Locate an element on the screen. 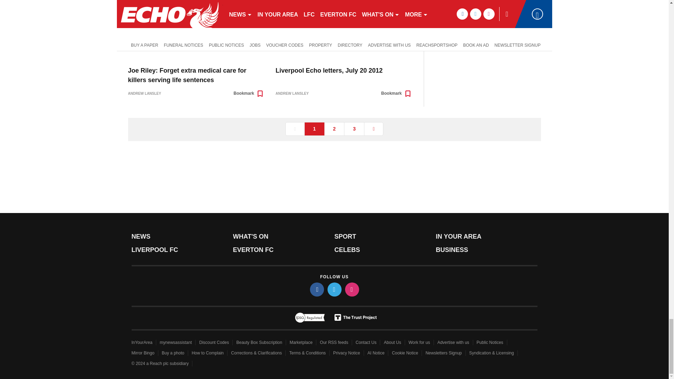  facebook is located at coordinates (316, 289).